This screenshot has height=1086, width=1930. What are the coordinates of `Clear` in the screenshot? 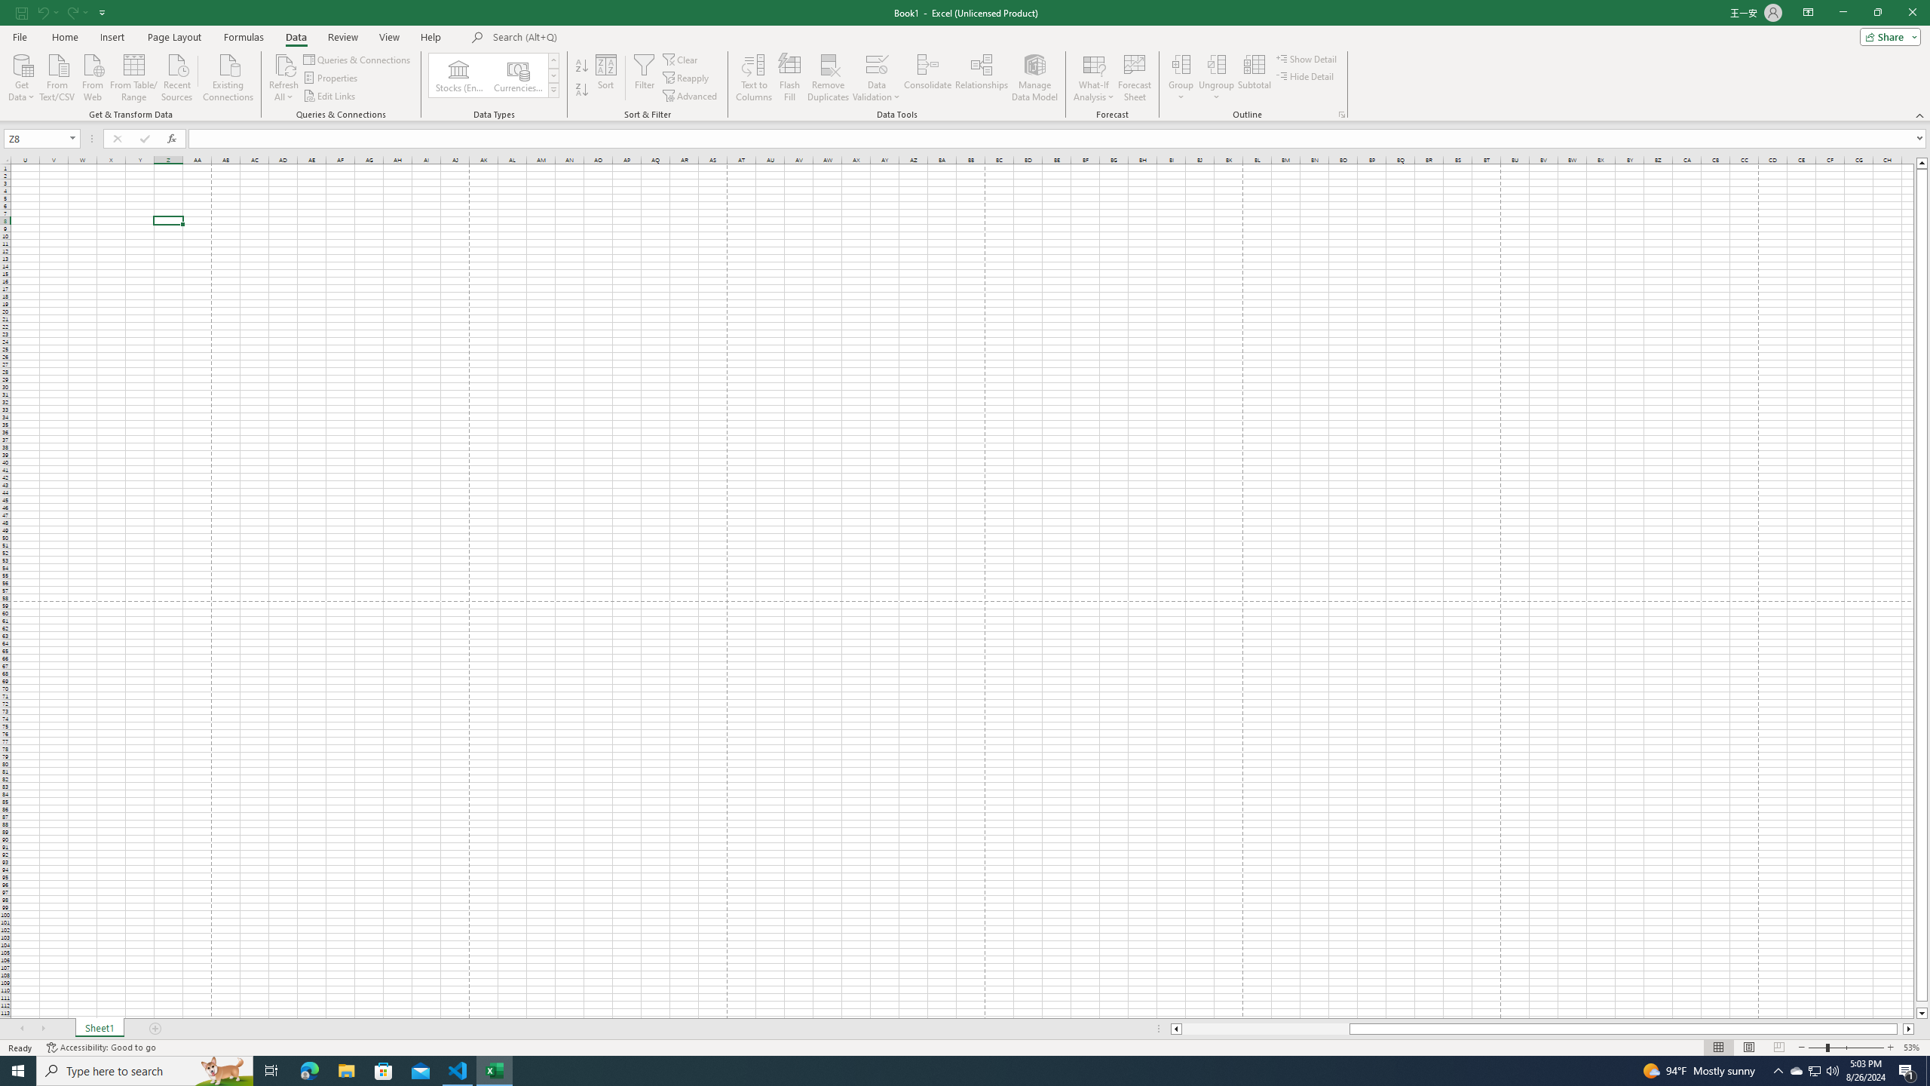 It's located at (681, 59).